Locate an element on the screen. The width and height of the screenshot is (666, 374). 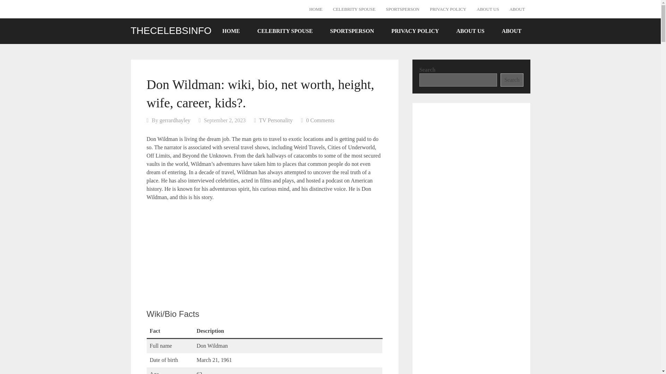
CELEBRITY SPOUSE is located at coordinates (354, 9).